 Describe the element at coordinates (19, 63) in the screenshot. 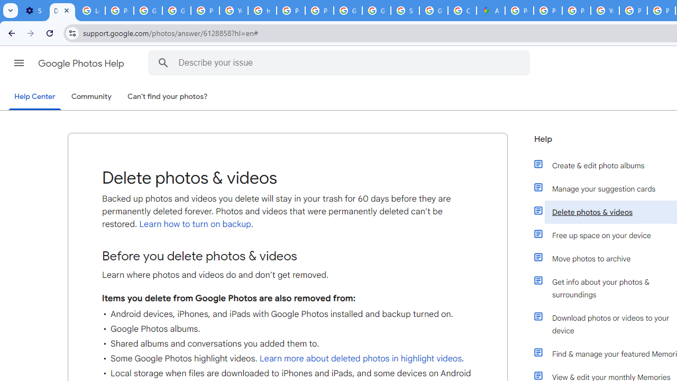

I see `Main menu` at that location.